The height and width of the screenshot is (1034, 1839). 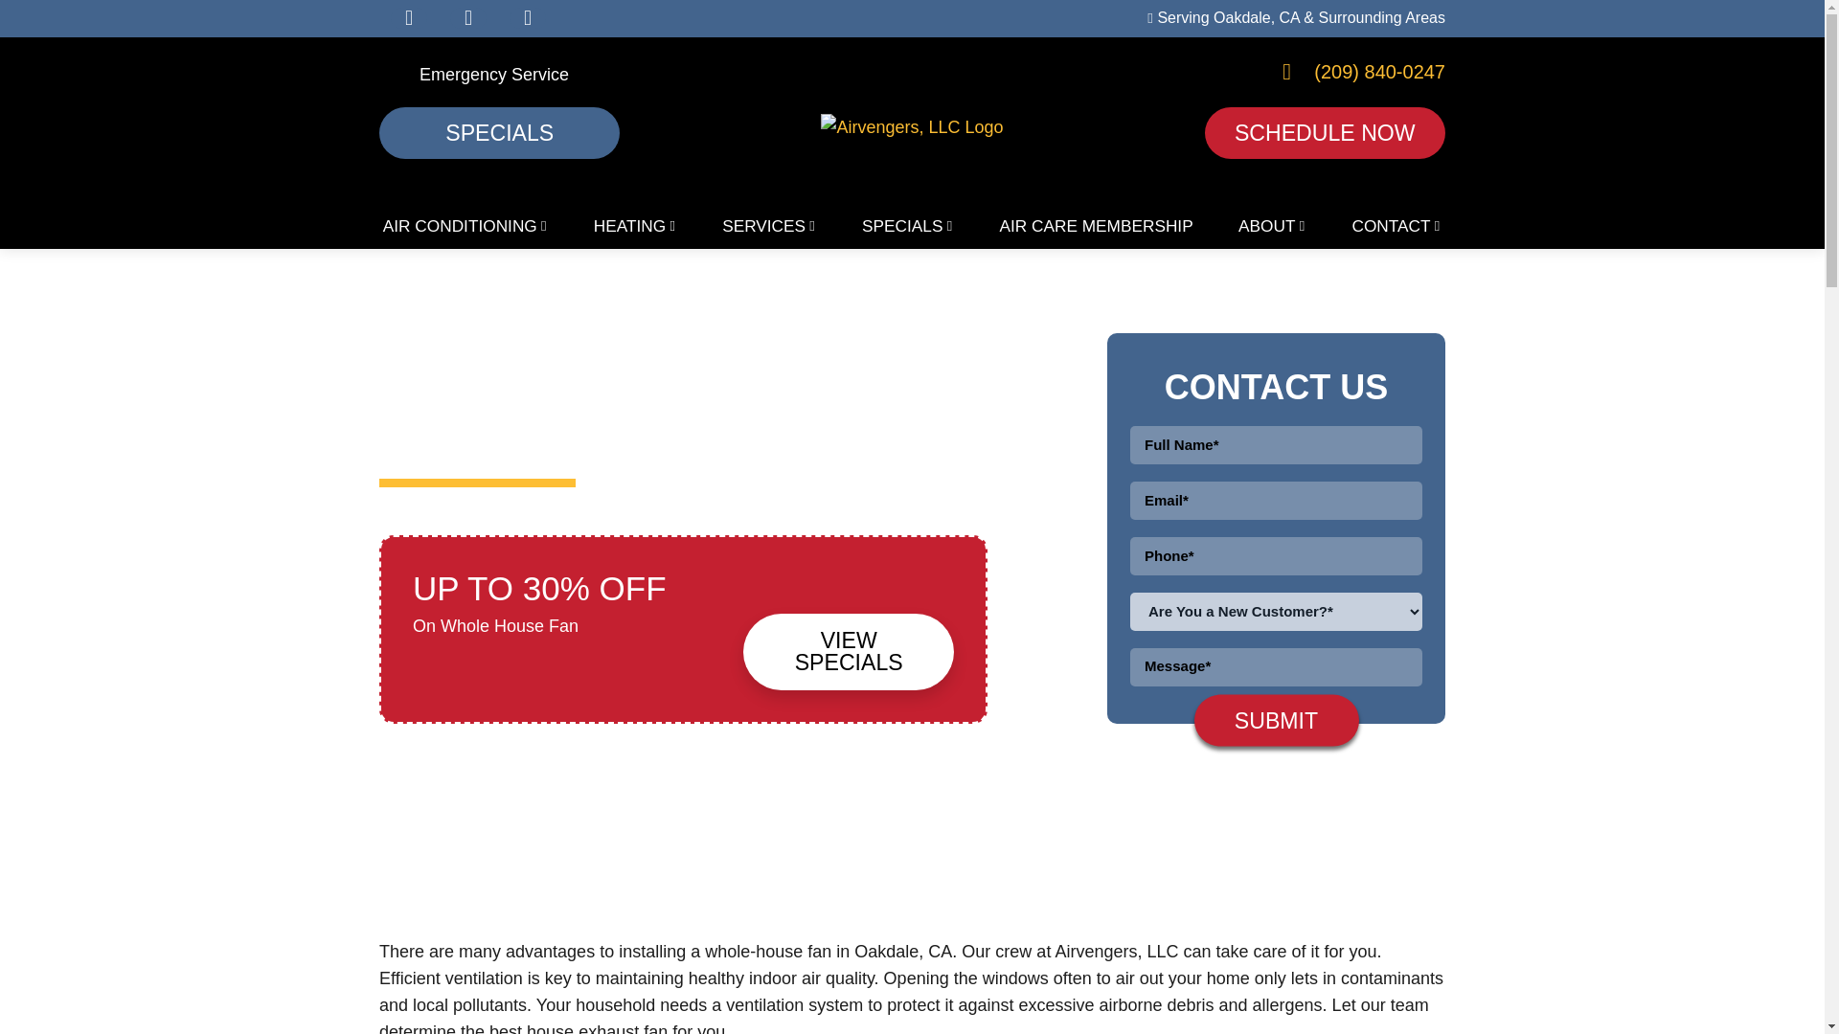 I want to click on ABOUT, so click(x=1273, y=224).